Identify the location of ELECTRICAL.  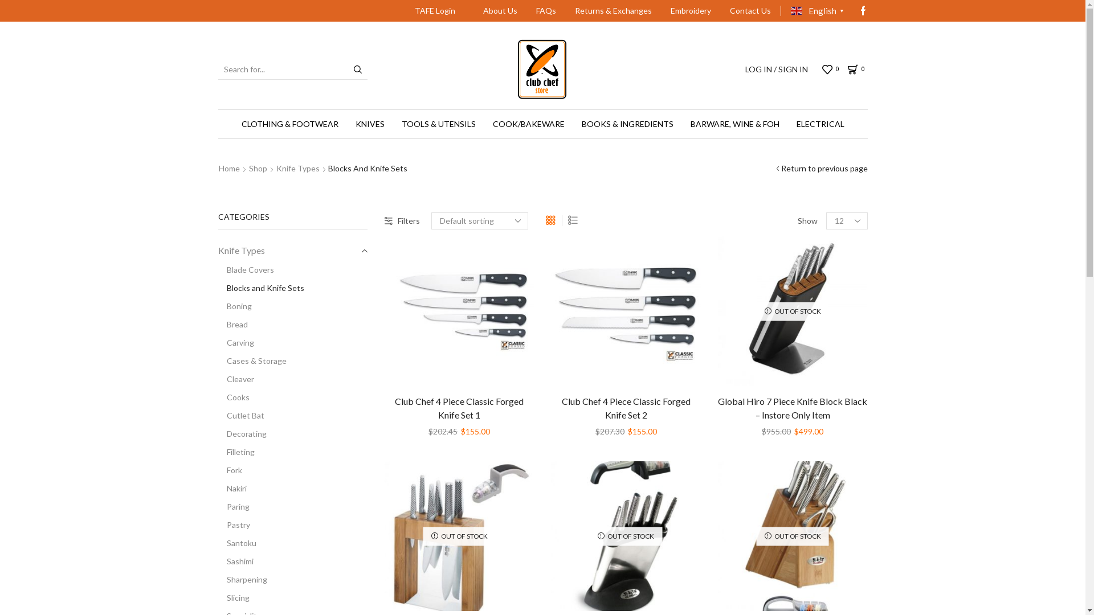
(820, 124).